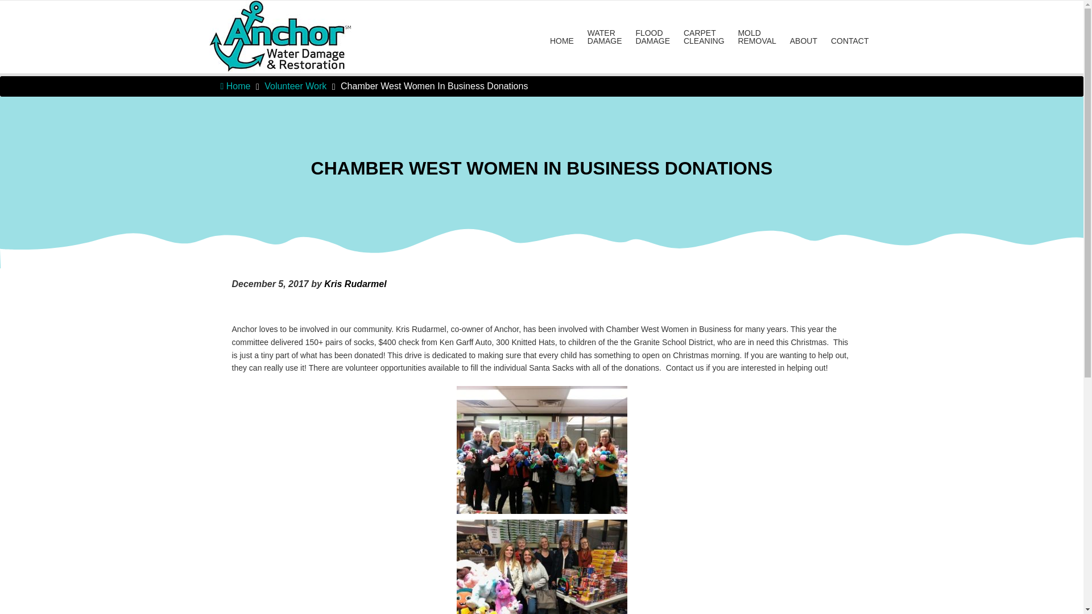  Describe the element at coordinates (235, 85) in the screenshot. I see `Home` at that location.